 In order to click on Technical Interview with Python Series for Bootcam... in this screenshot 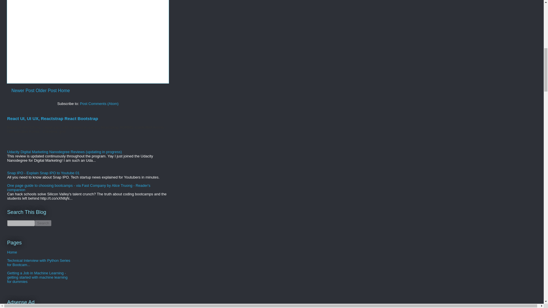, I will do `click(38, 263)`.